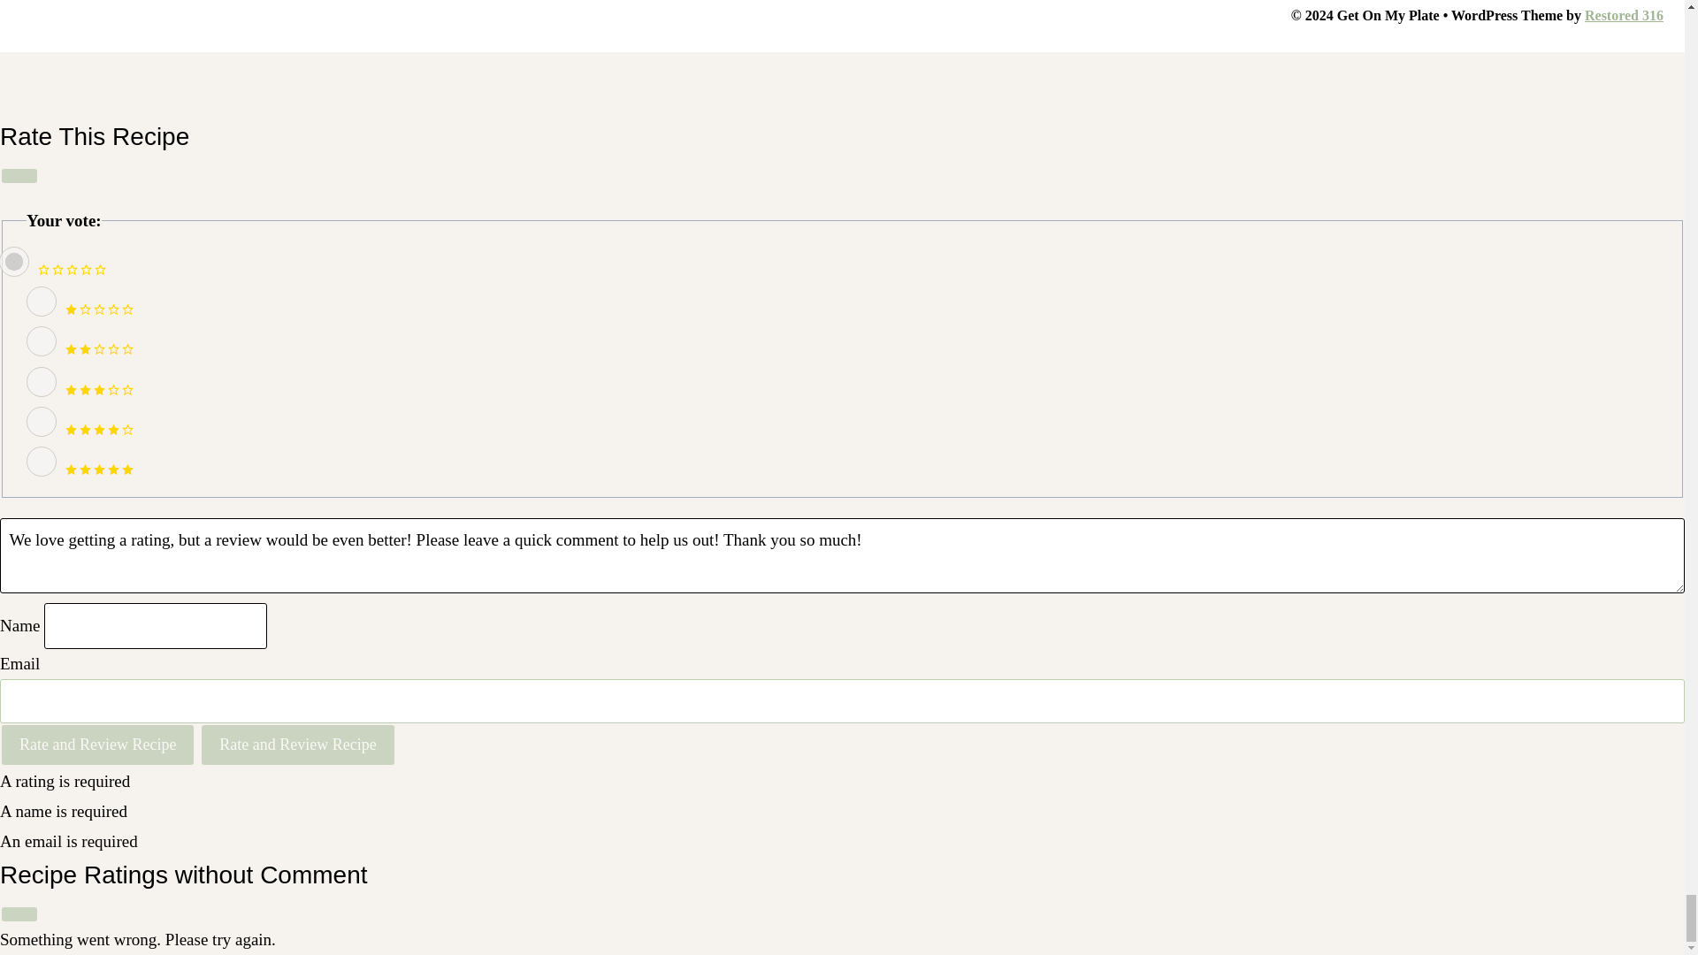 This screenshot has height=955, width=1698. I want to click on 2, so click(41, 341).